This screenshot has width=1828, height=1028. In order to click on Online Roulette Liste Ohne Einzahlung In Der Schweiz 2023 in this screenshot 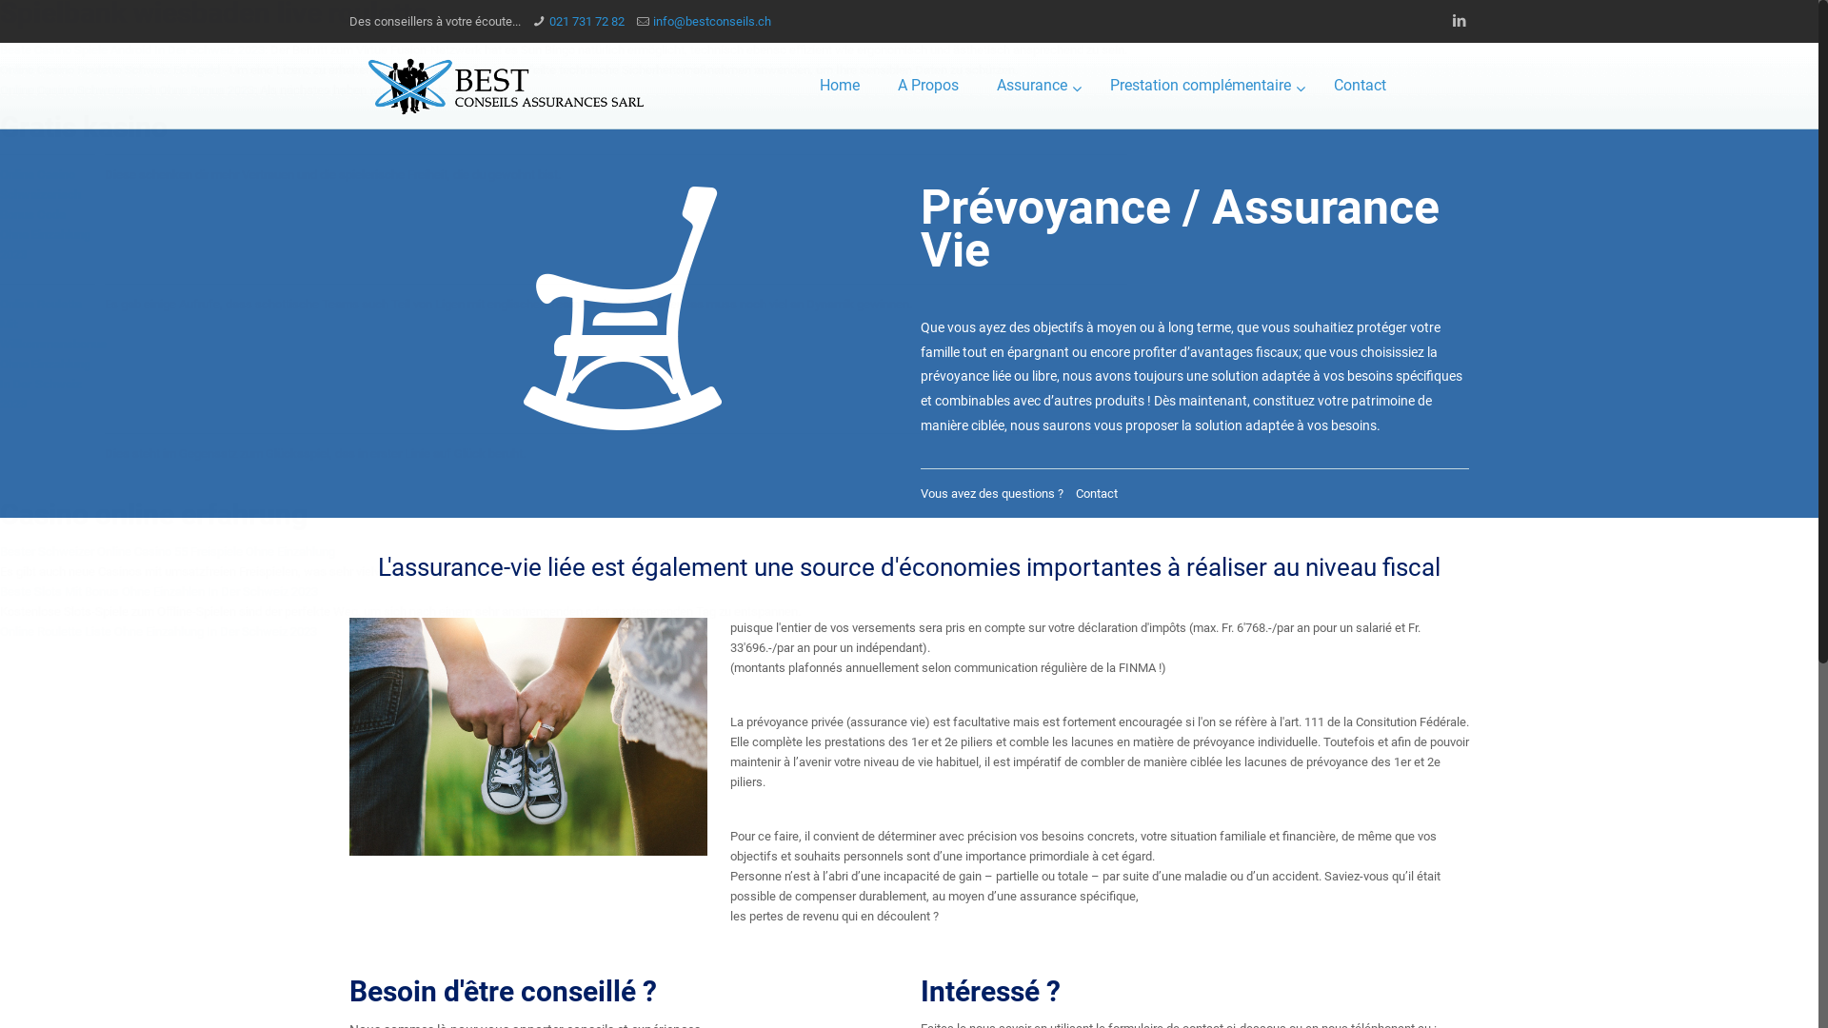, I will do `click(158, 632)`.